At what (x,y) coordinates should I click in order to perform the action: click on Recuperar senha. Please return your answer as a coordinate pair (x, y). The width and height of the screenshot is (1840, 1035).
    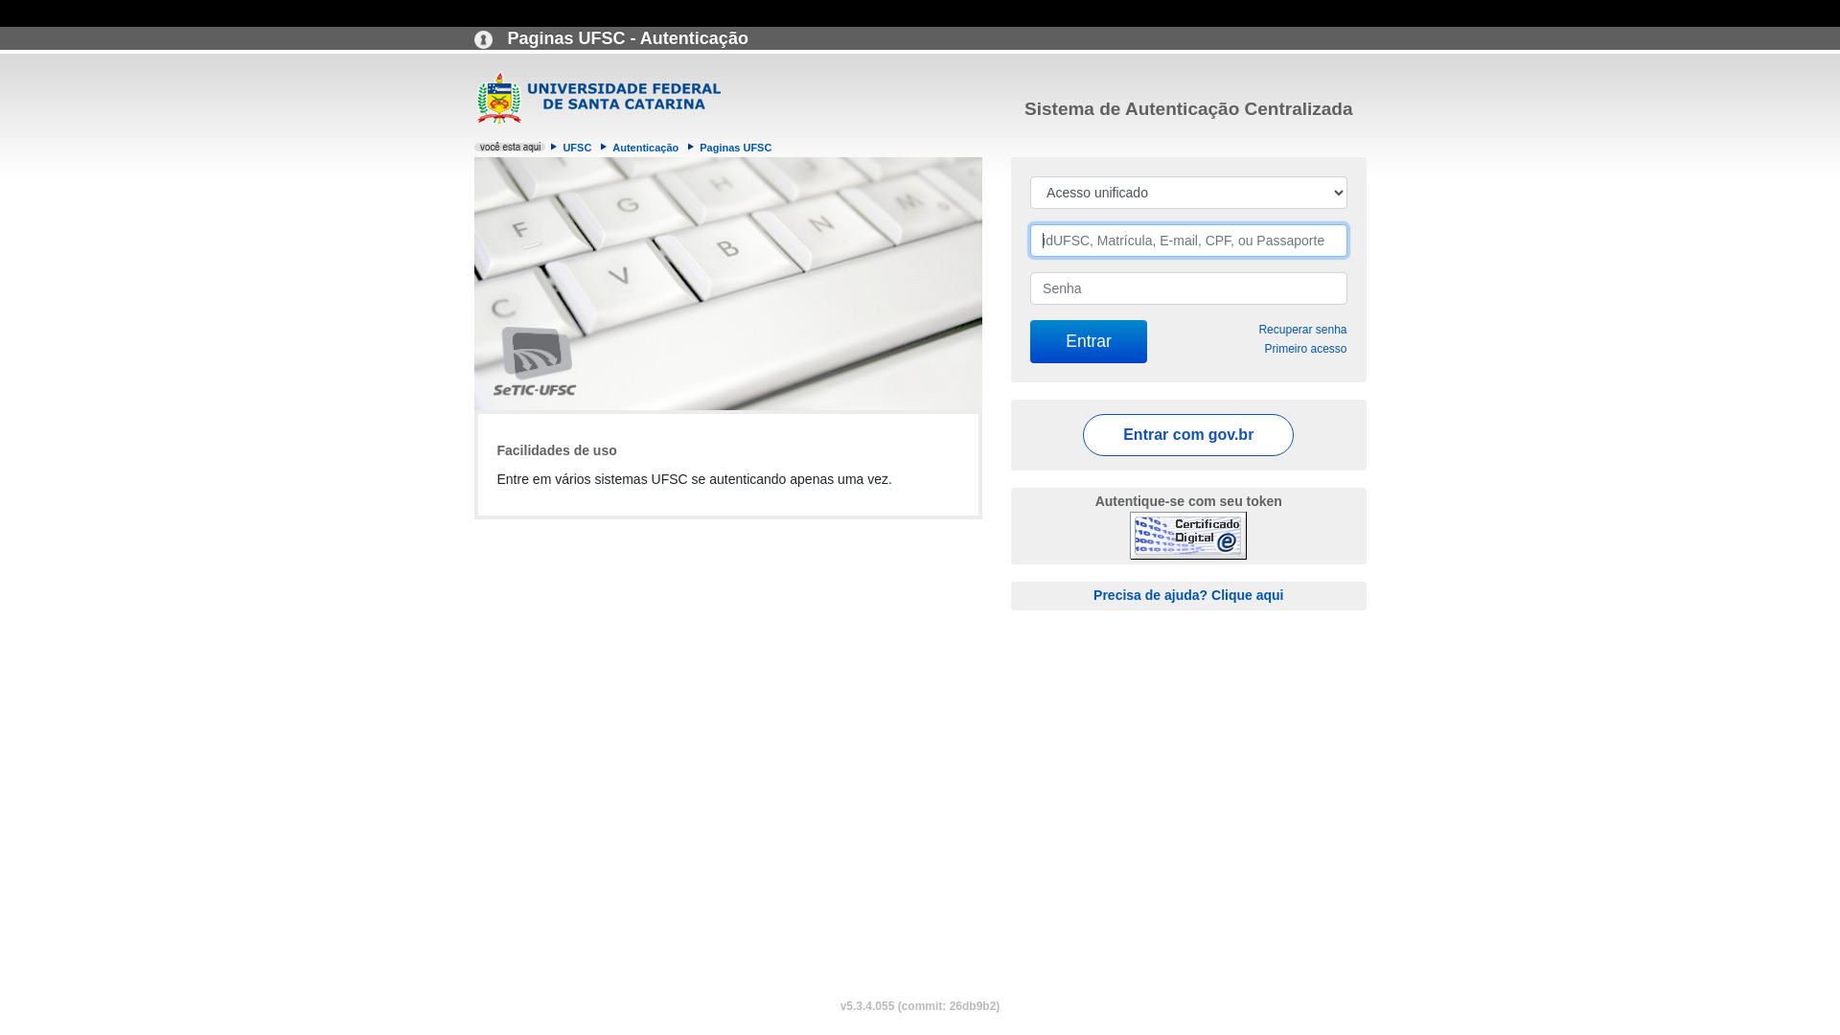
    Looking at the image, I should click on (1302, 330).